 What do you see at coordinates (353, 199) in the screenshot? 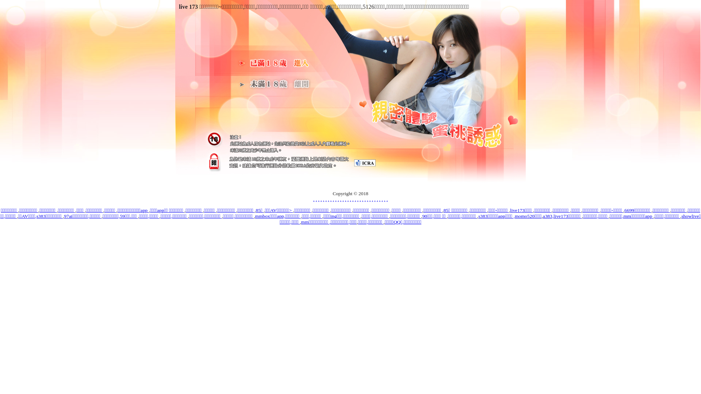
I see `.` at bounding box center [353, 199].